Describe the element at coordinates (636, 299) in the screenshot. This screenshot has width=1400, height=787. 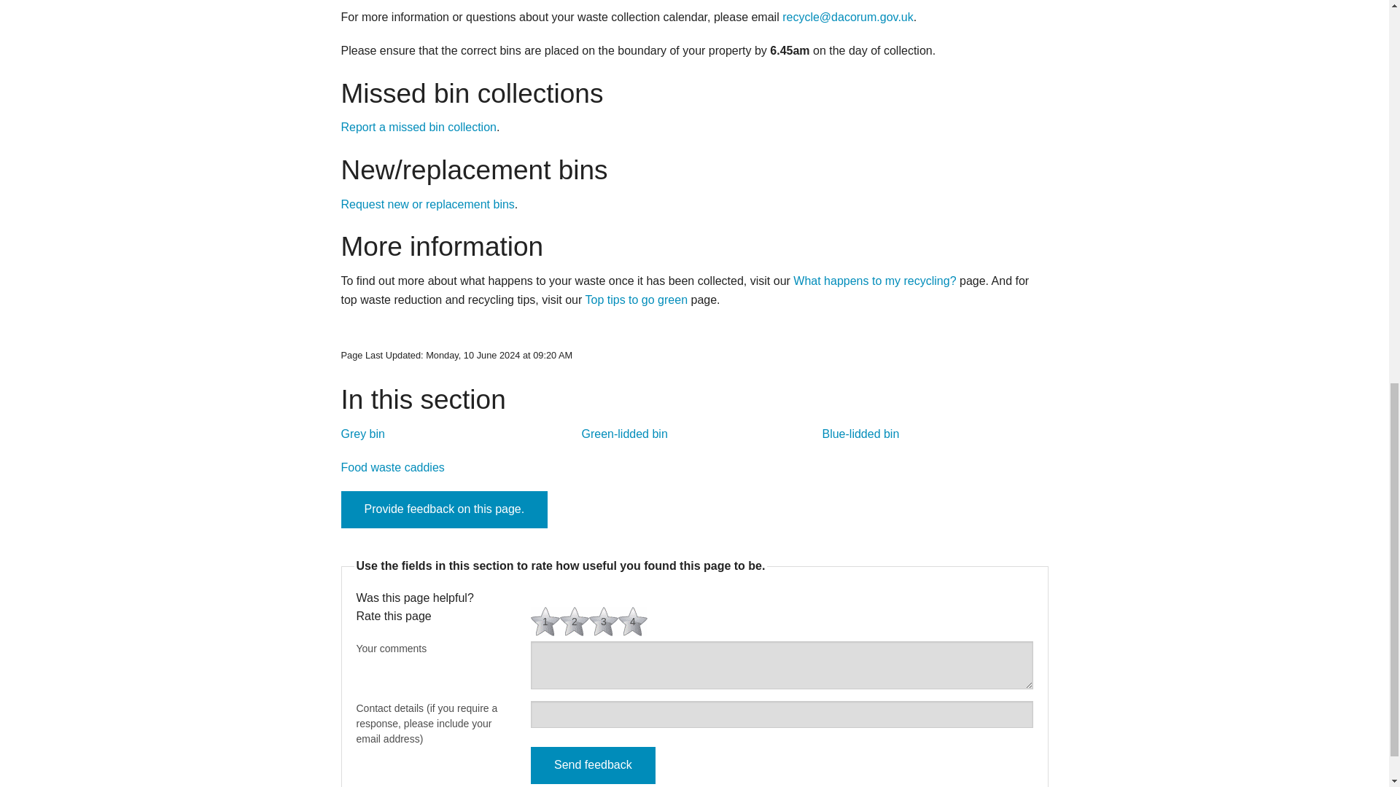
I see `Top tips to go green` at that location.